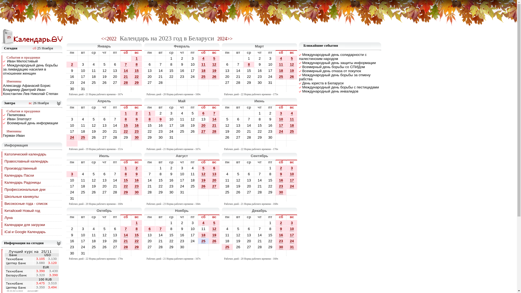  What do you see at coordinates (115, 199) in the screenshot?
I see ` ` at bounding box center [115, 199].